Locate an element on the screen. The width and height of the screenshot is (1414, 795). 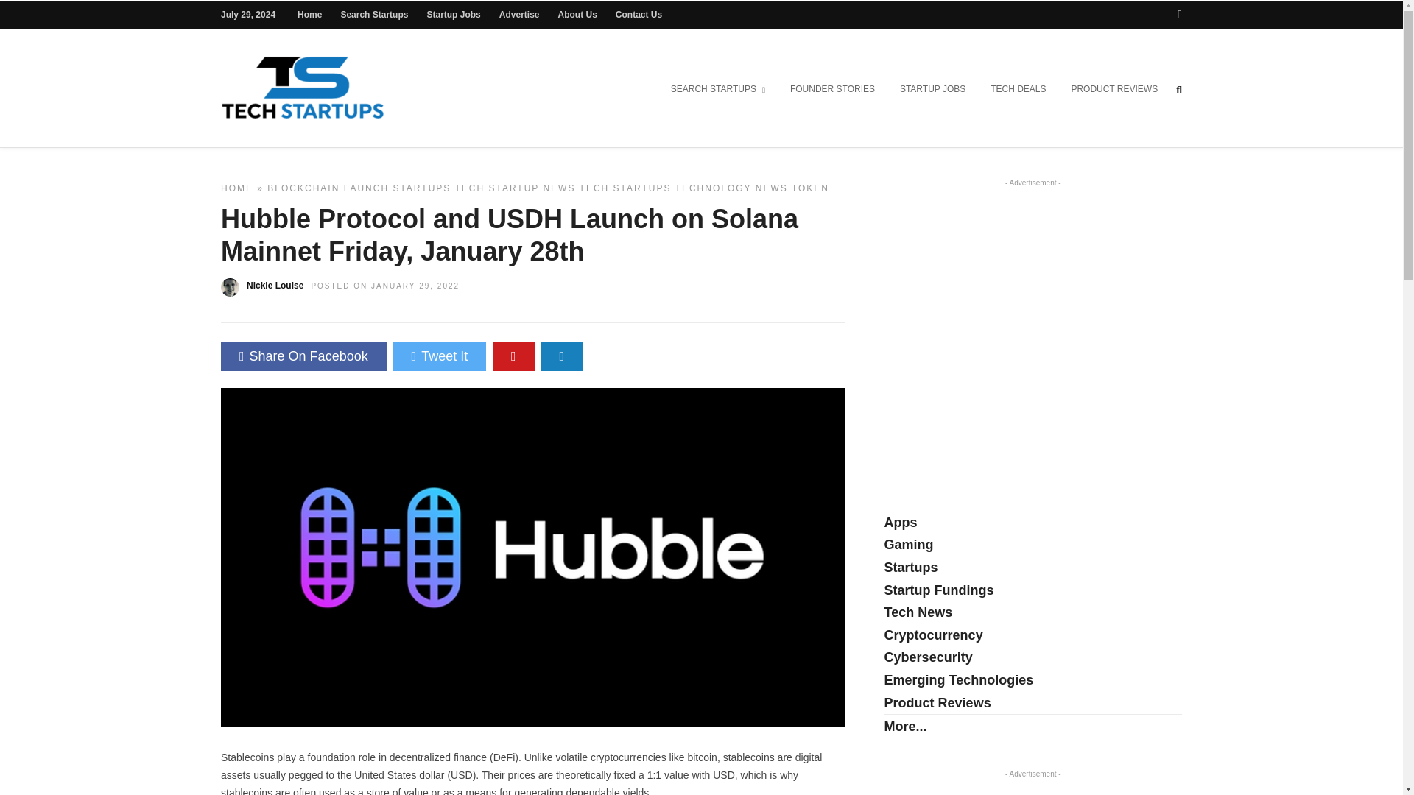
Startup Jobs is located at coordinates (454, 15).